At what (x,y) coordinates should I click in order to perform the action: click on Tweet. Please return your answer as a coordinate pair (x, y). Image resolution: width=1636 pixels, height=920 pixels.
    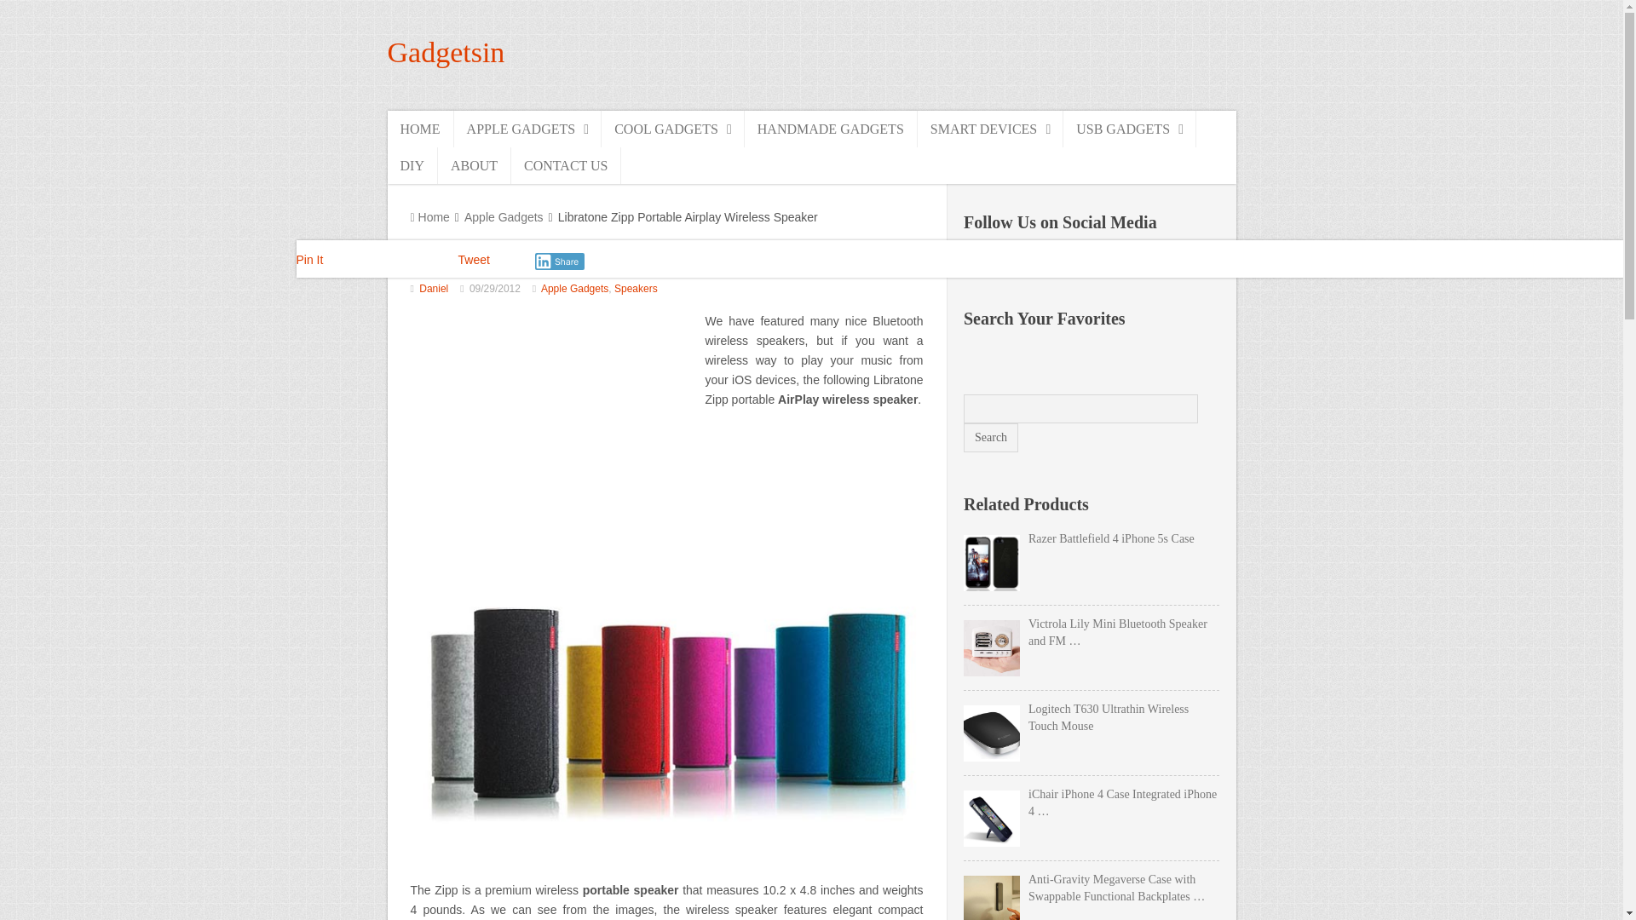
    Looking at the image, I should click on (474, 260).